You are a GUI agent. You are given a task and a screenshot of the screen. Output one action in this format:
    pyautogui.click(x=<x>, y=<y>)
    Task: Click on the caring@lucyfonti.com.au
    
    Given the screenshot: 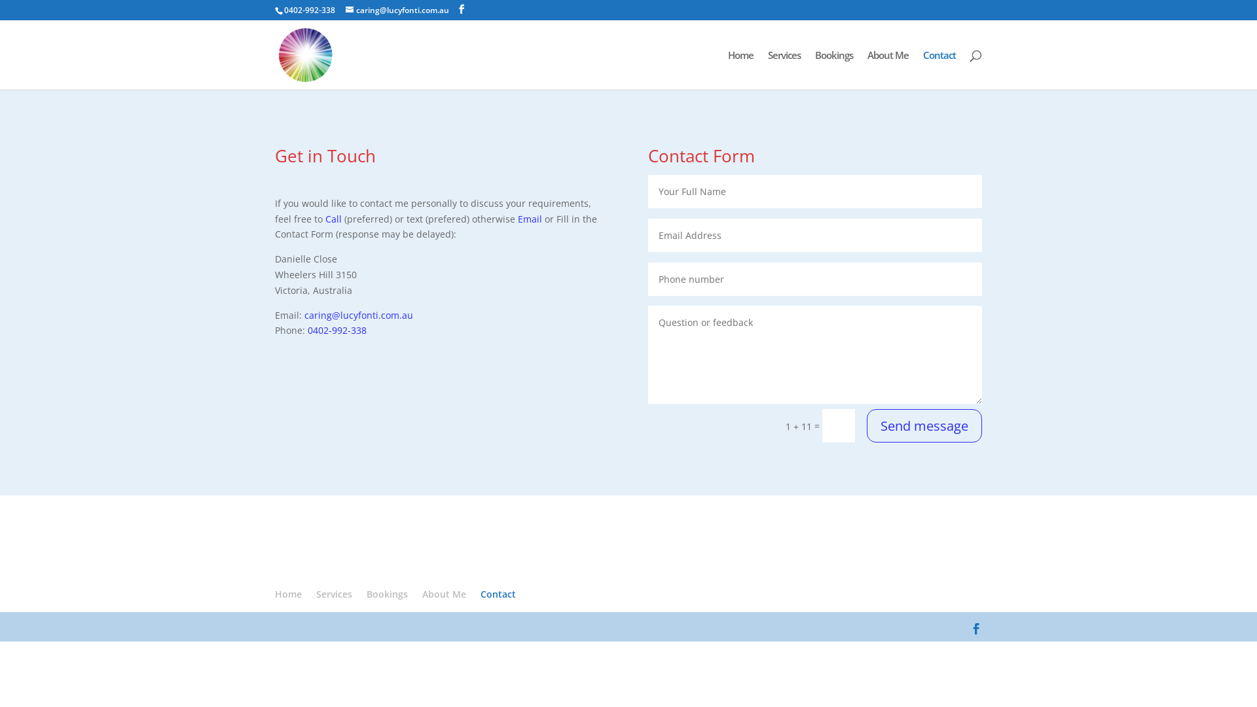 What is the action you would take?
    pyautogui.click(x=359, y=316)
    